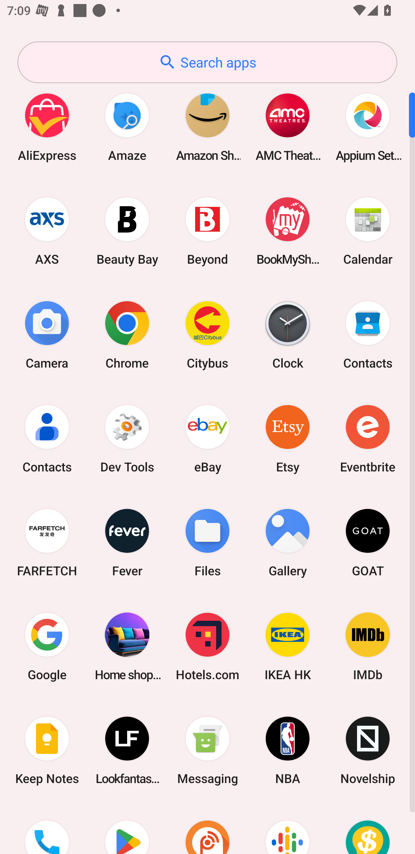  What do you see at coordinates (288, 439) in the screenshot?
I see `Etsy` at bounding box center [288, 439].